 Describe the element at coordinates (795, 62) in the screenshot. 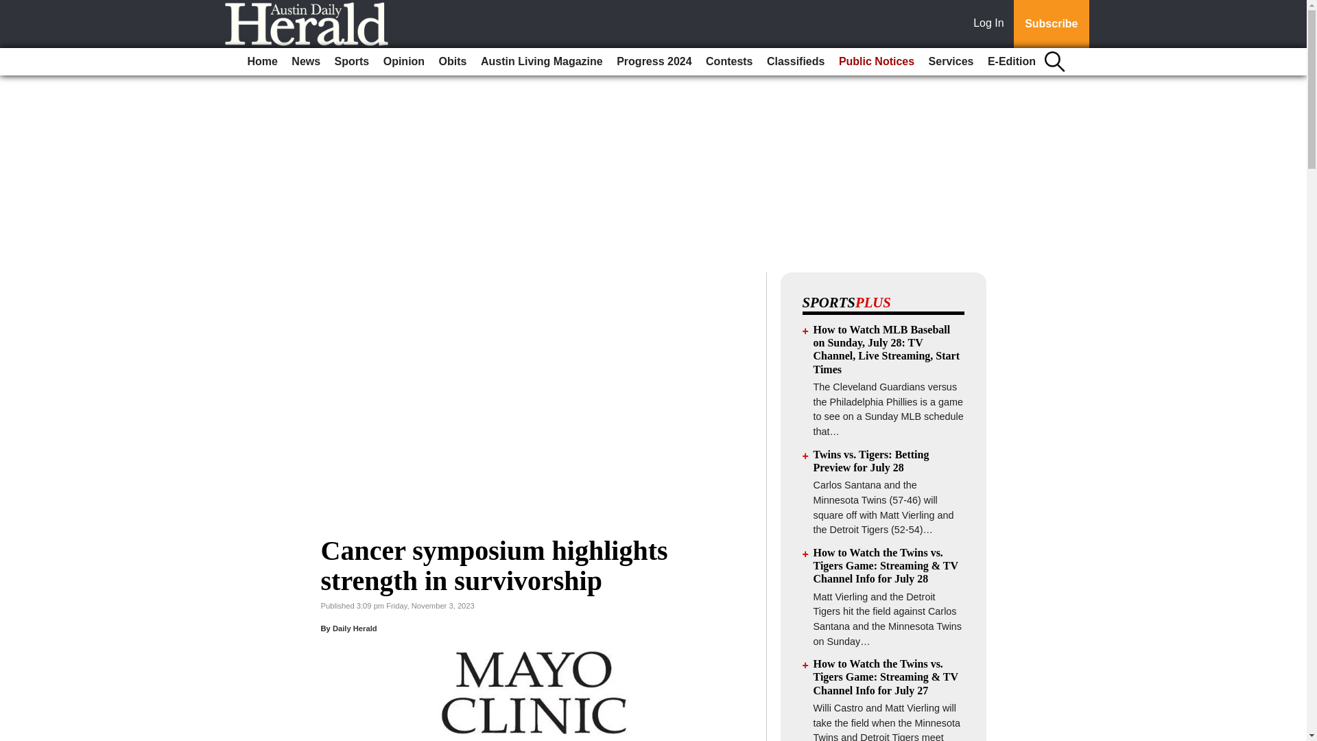

I see `Classifieds` at that location.